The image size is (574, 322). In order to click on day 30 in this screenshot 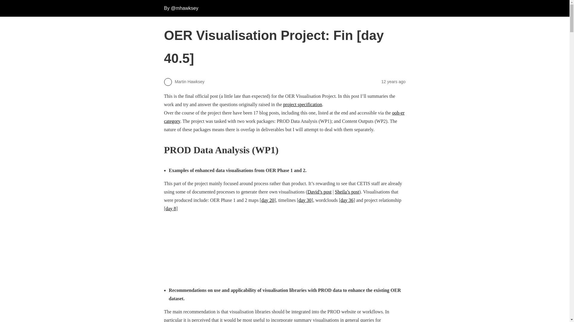, I will do `click(305, 200)`.